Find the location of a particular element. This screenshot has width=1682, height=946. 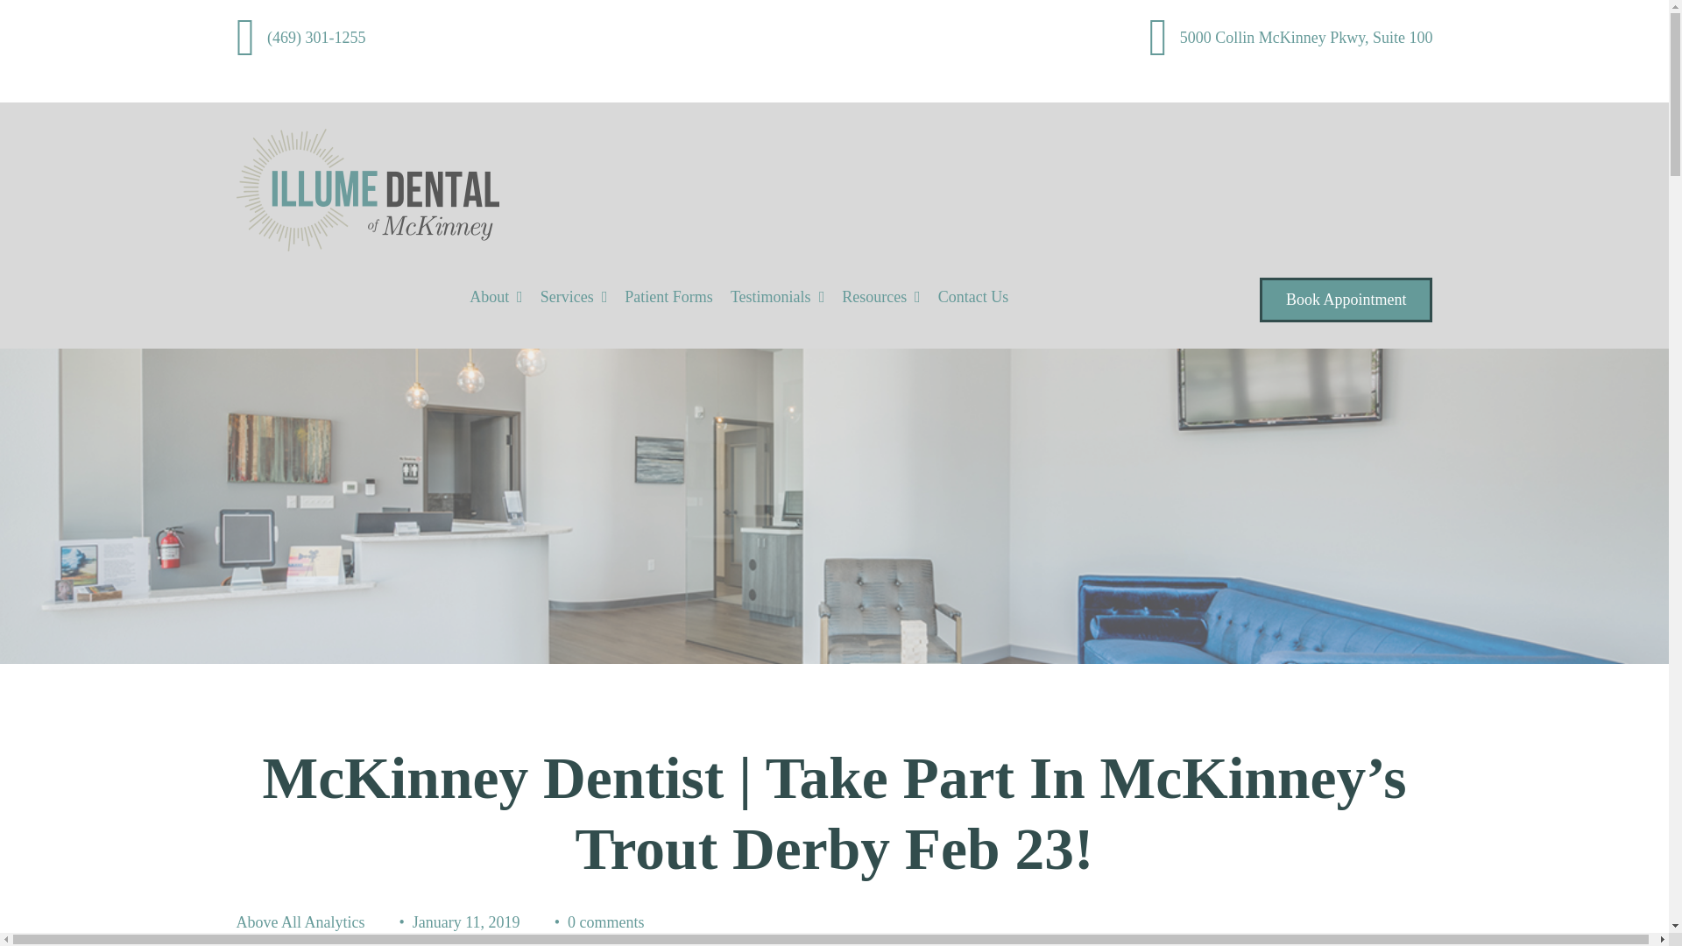

Services is located at coordinates (566, 297).